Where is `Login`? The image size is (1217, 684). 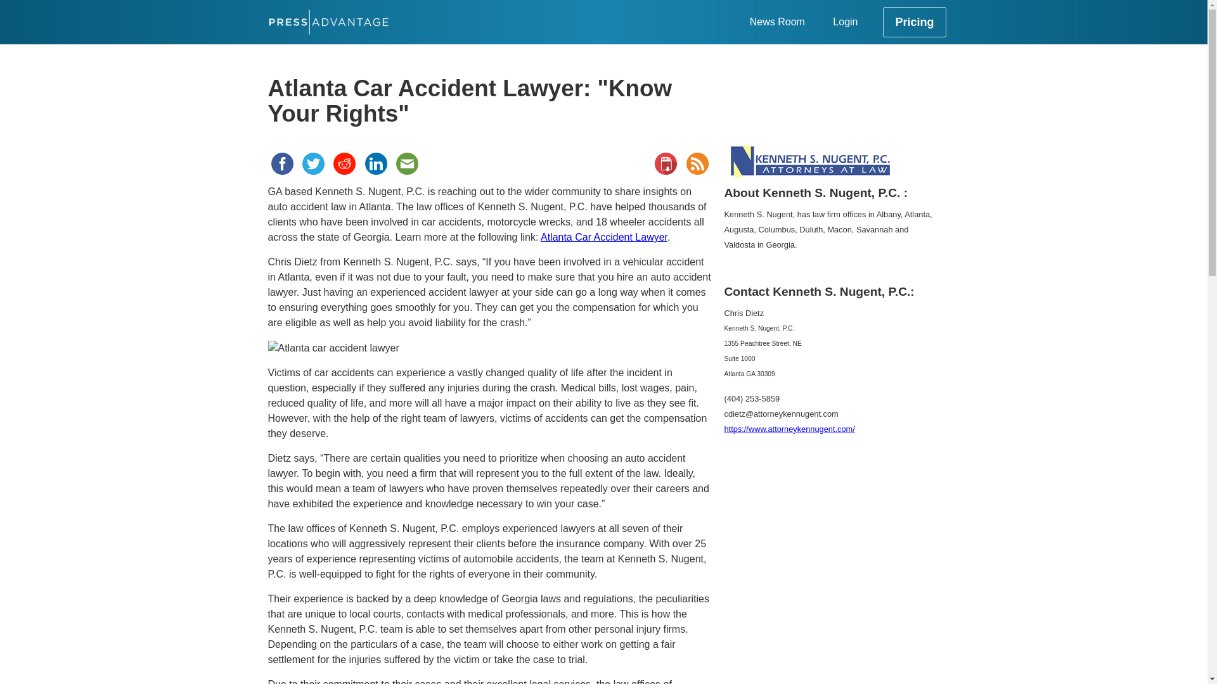 Login is located at coordinates (845, 22).